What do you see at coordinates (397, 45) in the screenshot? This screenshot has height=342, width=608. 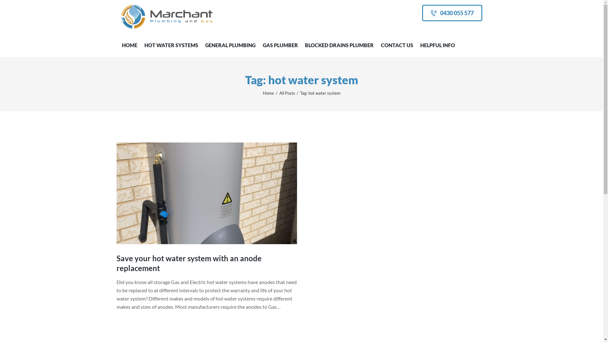 I see `CONTACT US` at bounding box center [397, 45].